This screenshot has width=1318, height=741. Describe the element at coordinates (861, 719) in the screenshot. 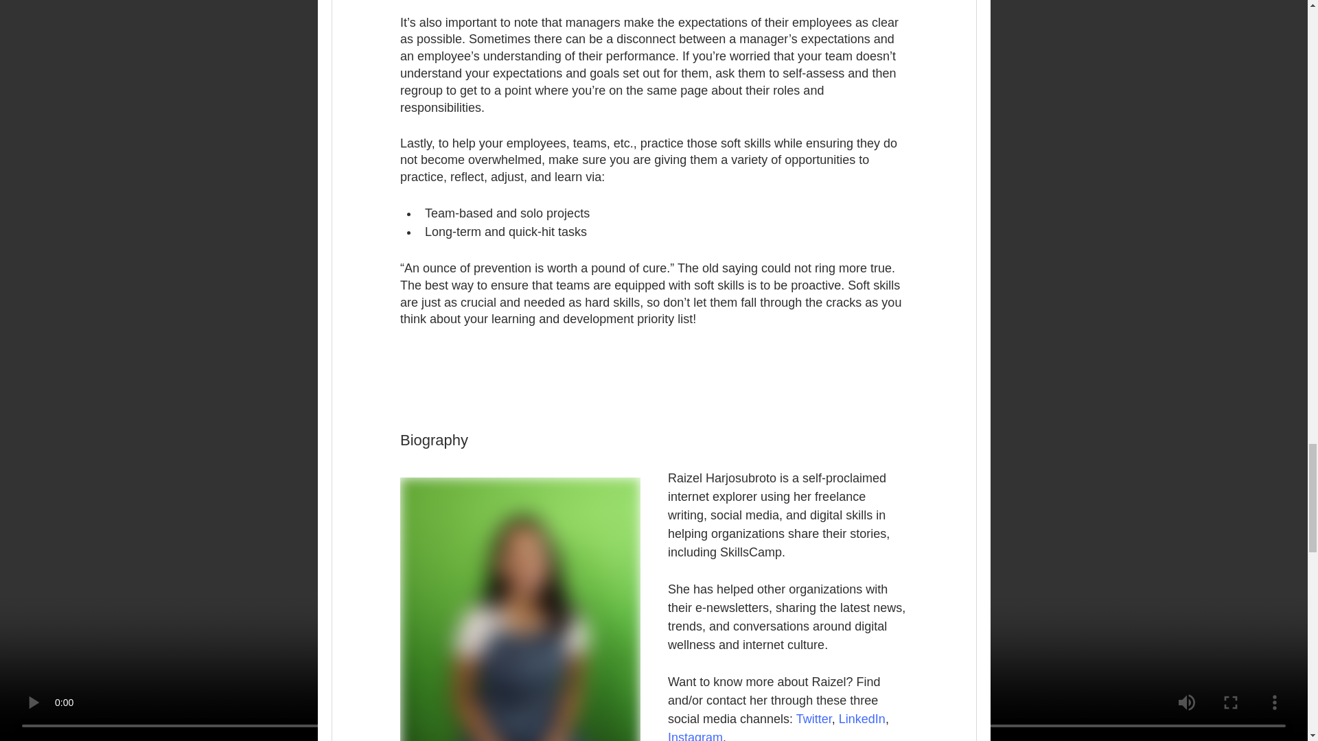

I see `LinkedIn` at that location.